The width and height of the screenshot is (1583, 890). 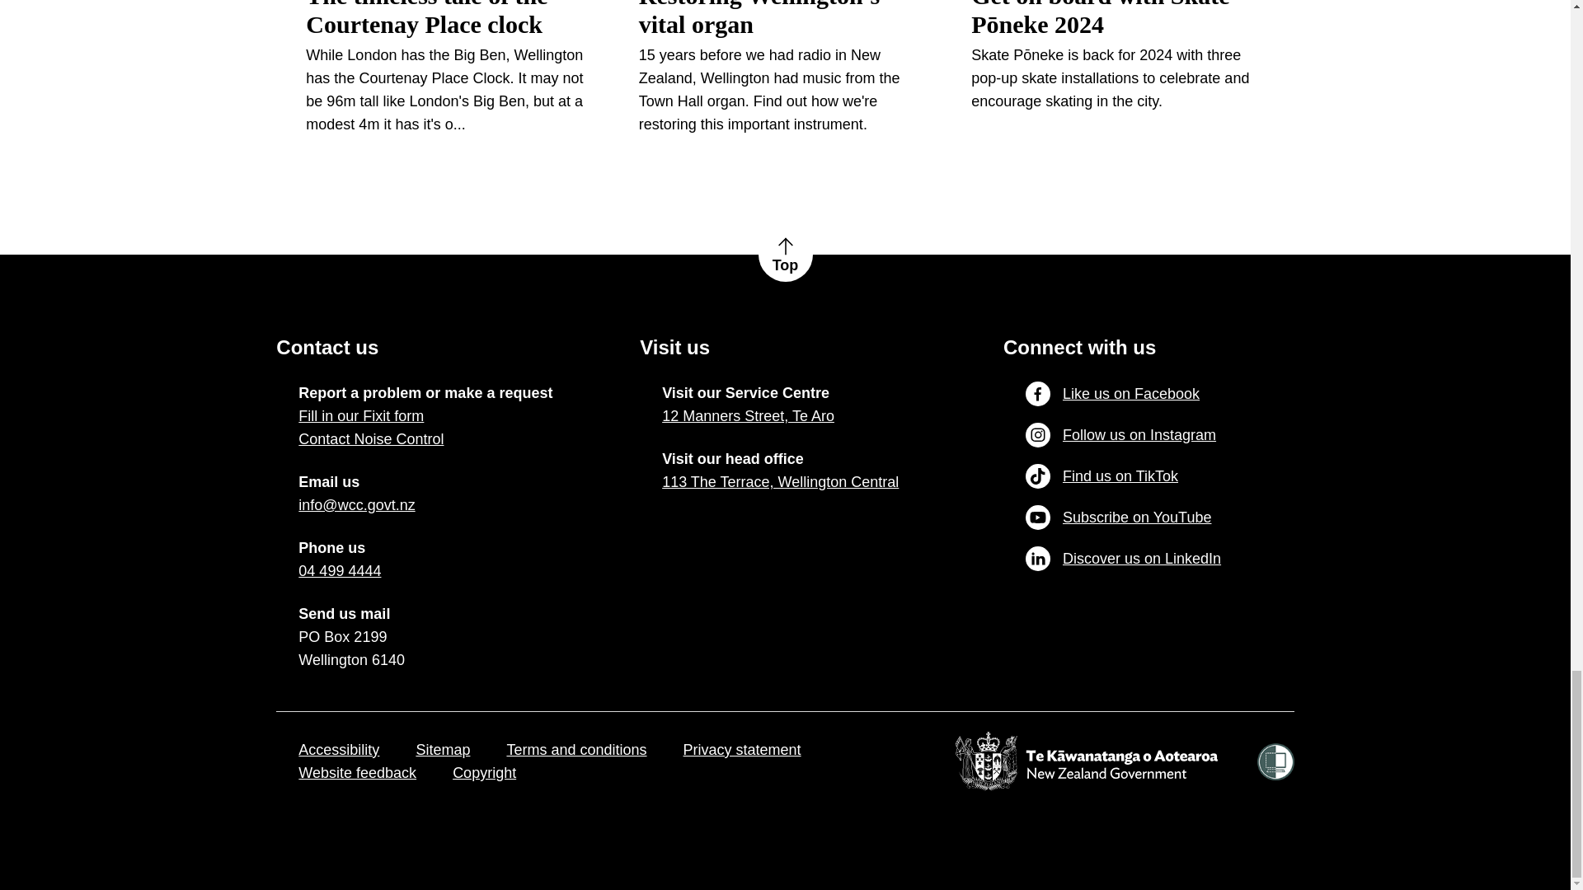 What do you see at coordinates (340, 571) in the screenshot?
I see `Link opens in a new window` at bounding box center [340, 571].